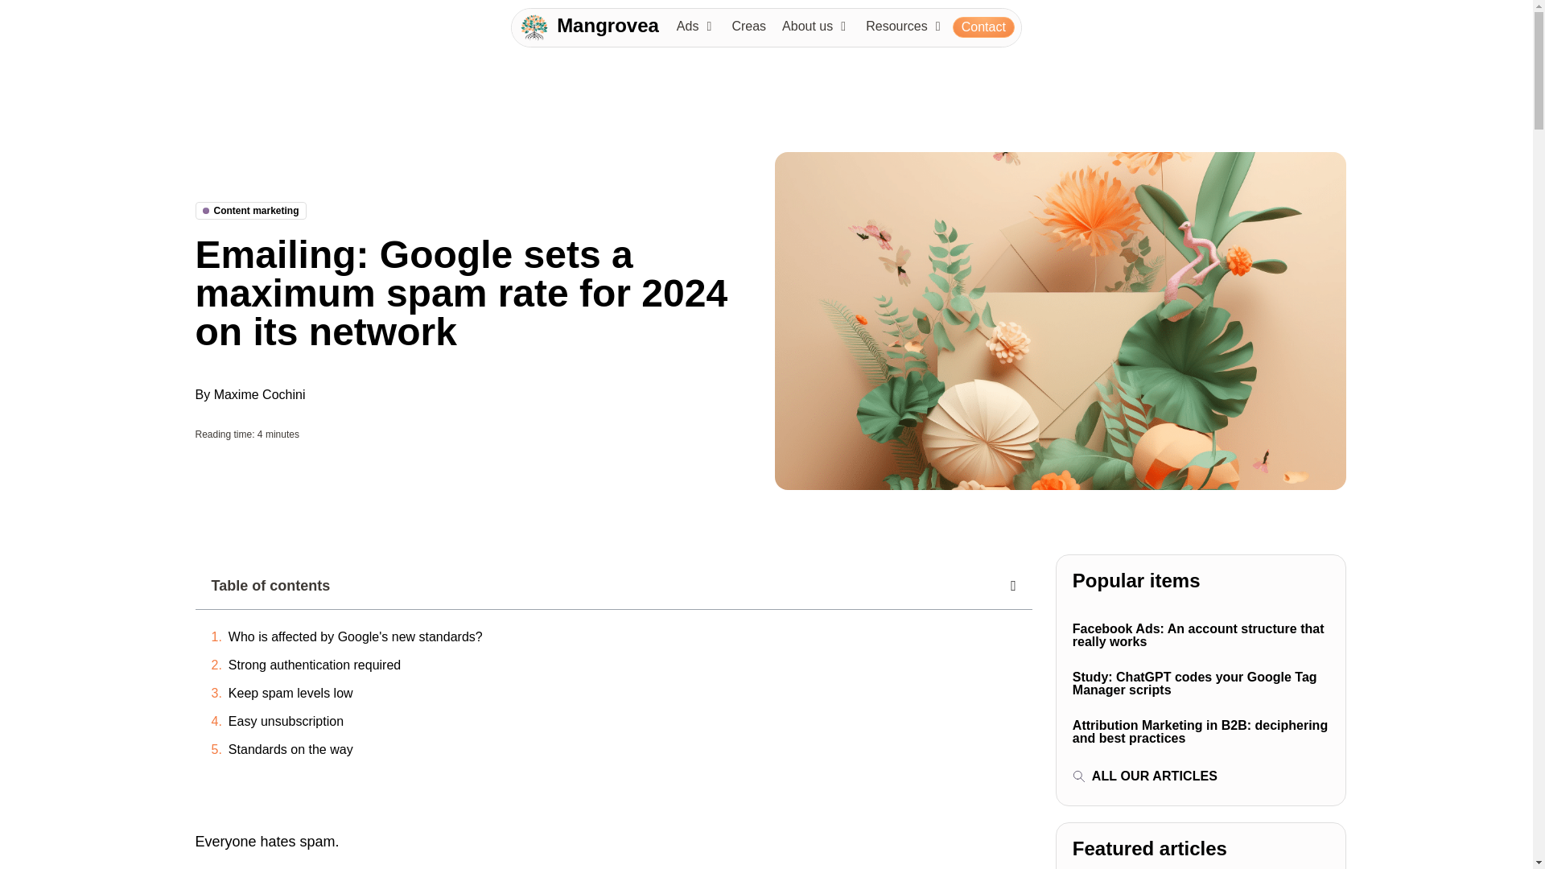  What do you see at coordinates (983, 27) in the screenshot?
I see `Contact` at bounding box center [983, 27].